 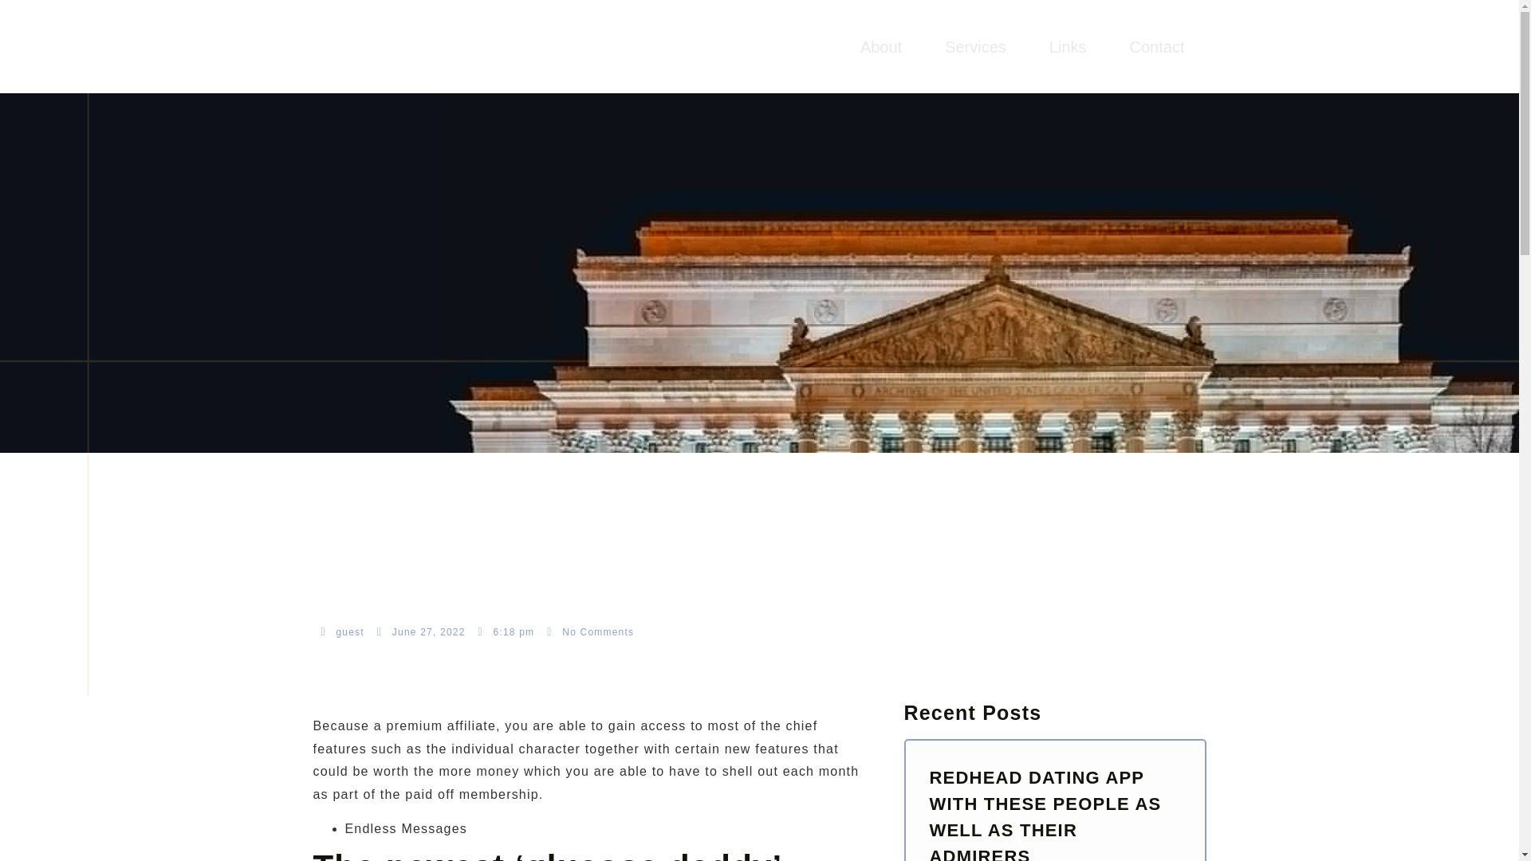 What do you see at coordinates (880, 46) in the screenshot?
I see `About` at bounding box center [880, 46].